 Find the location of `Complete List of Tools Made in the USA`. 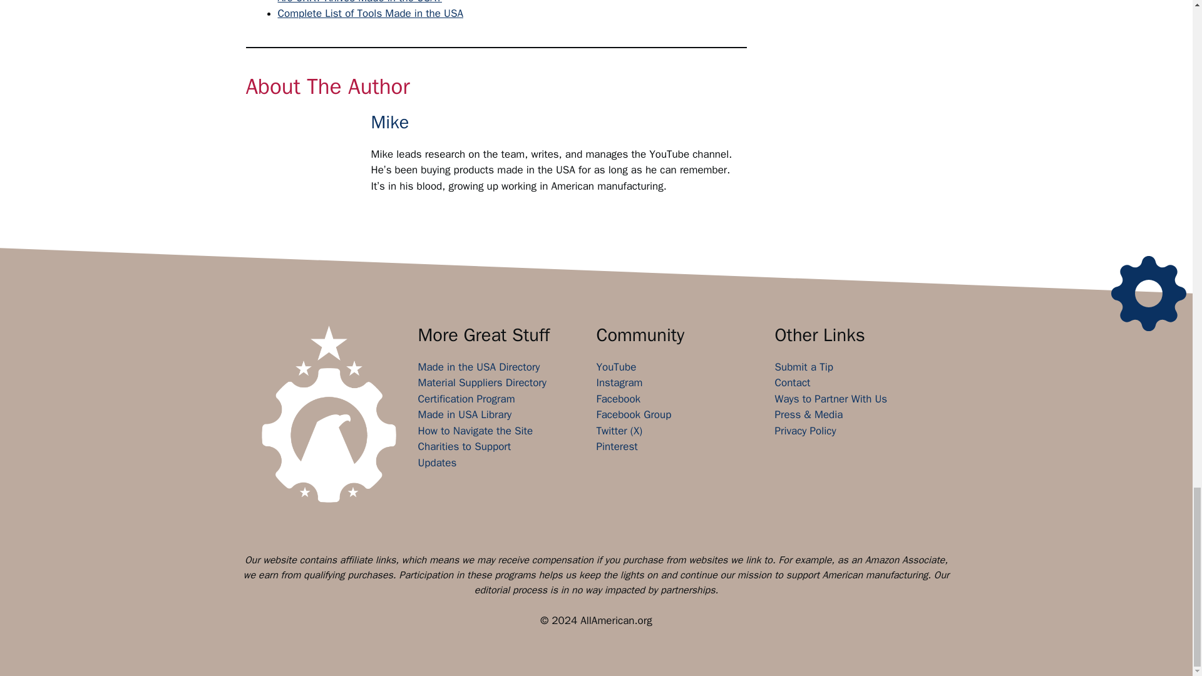

Complete List of Tools Made in the USA is located at coordinates (370, 13).